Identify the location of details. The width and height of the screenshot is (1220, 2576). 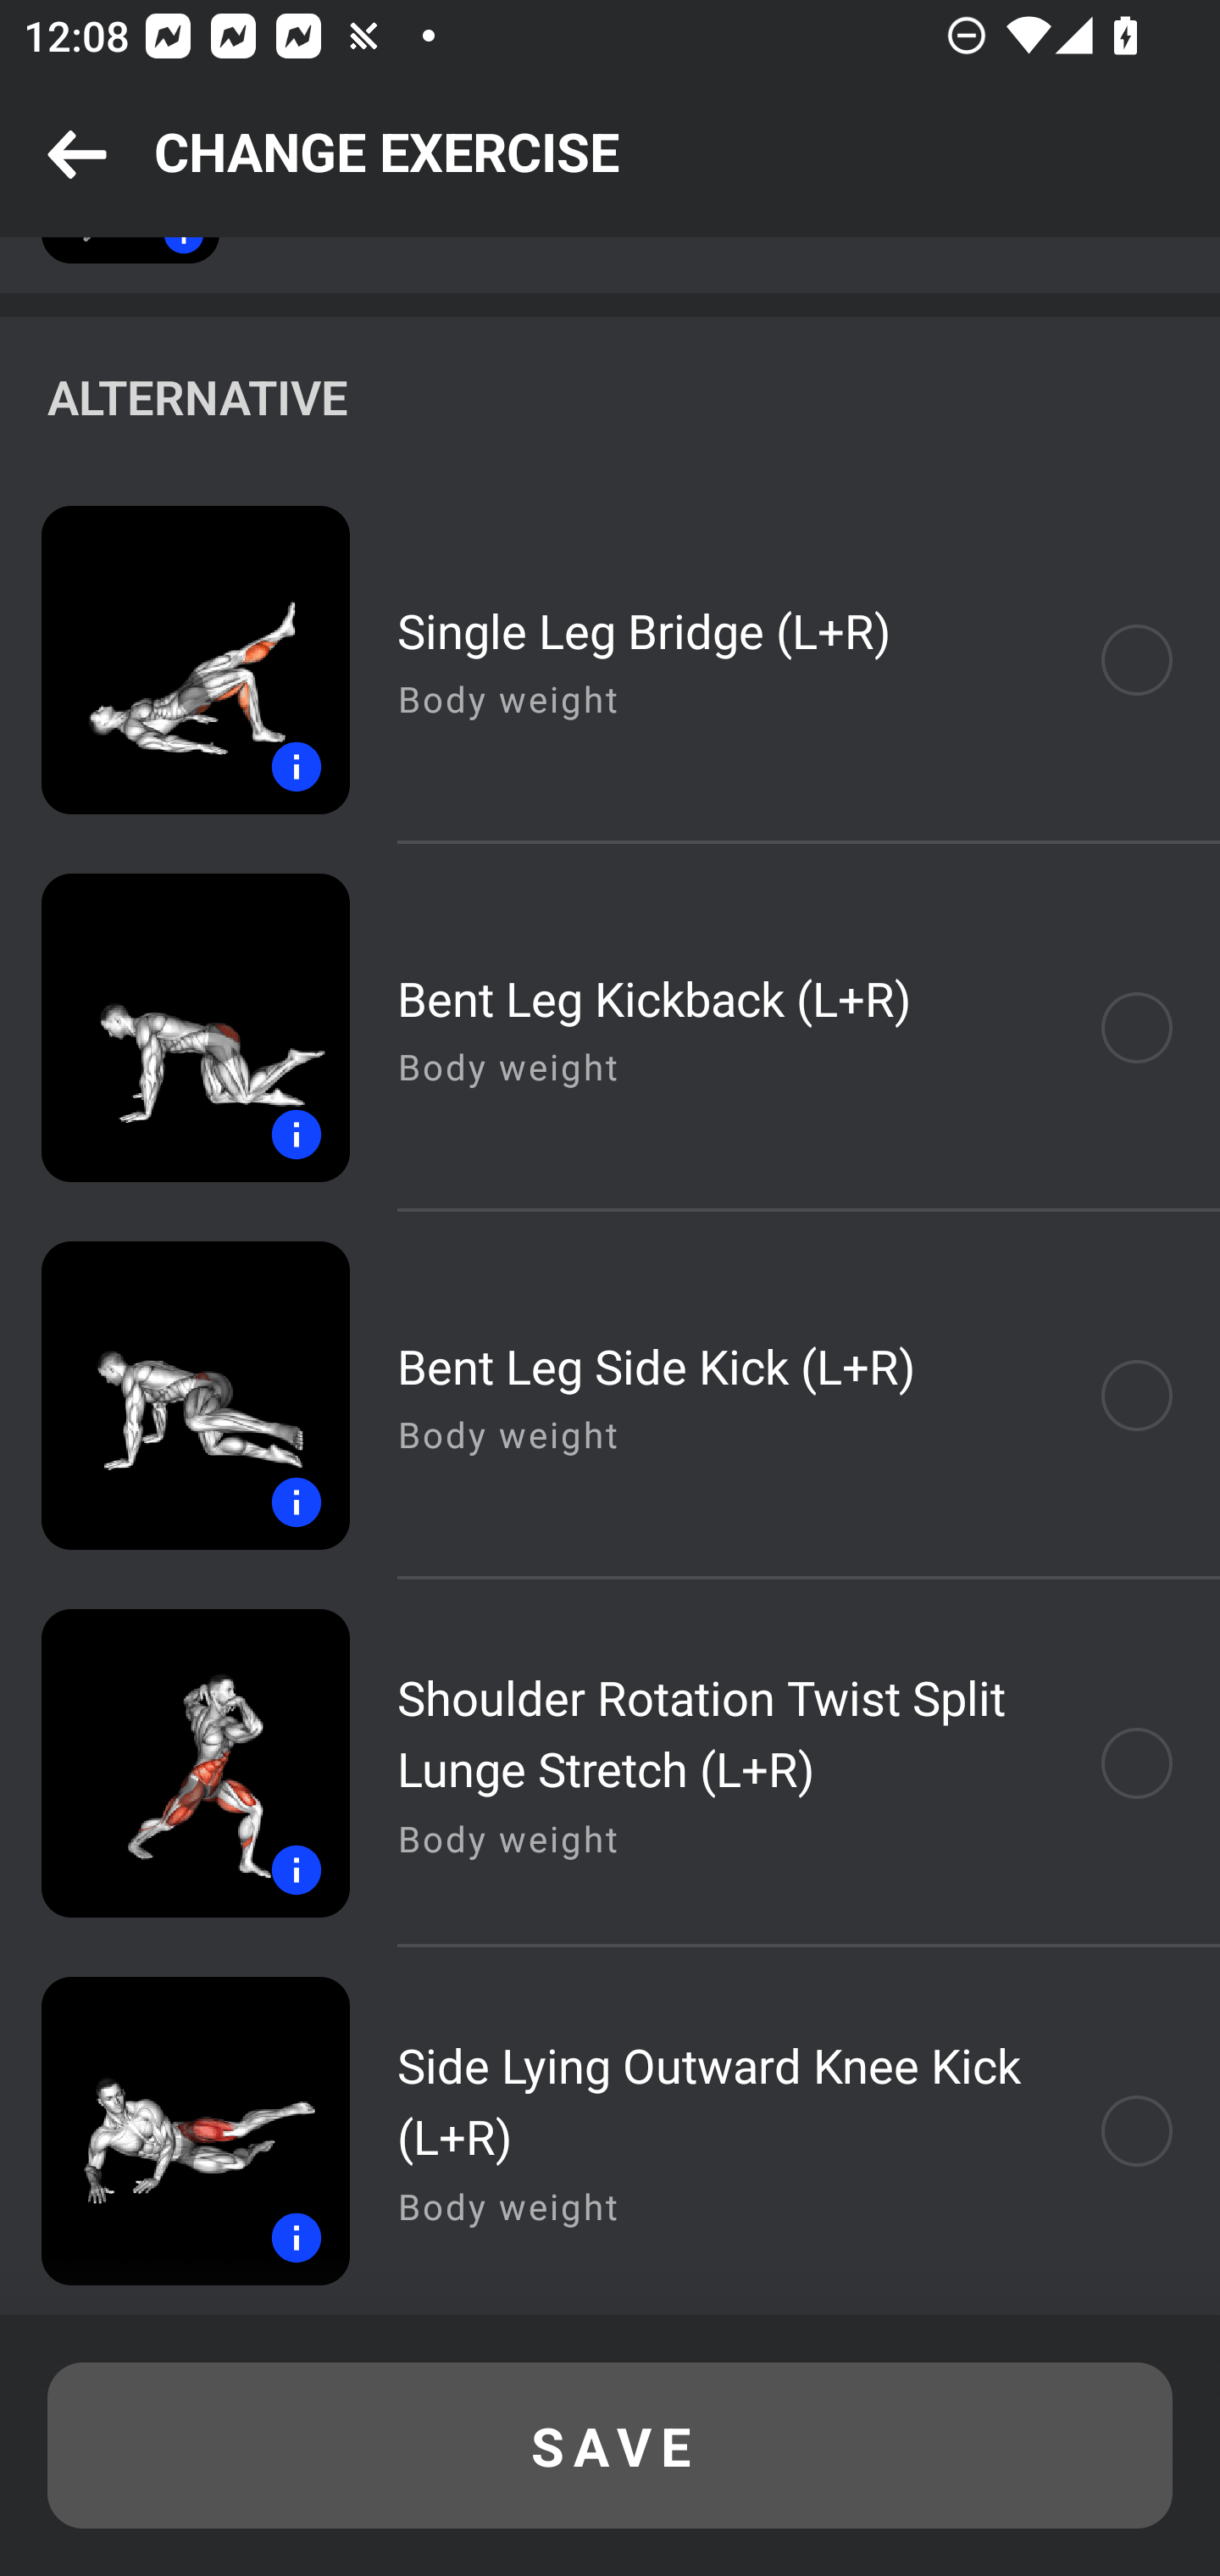
(175, 1763).